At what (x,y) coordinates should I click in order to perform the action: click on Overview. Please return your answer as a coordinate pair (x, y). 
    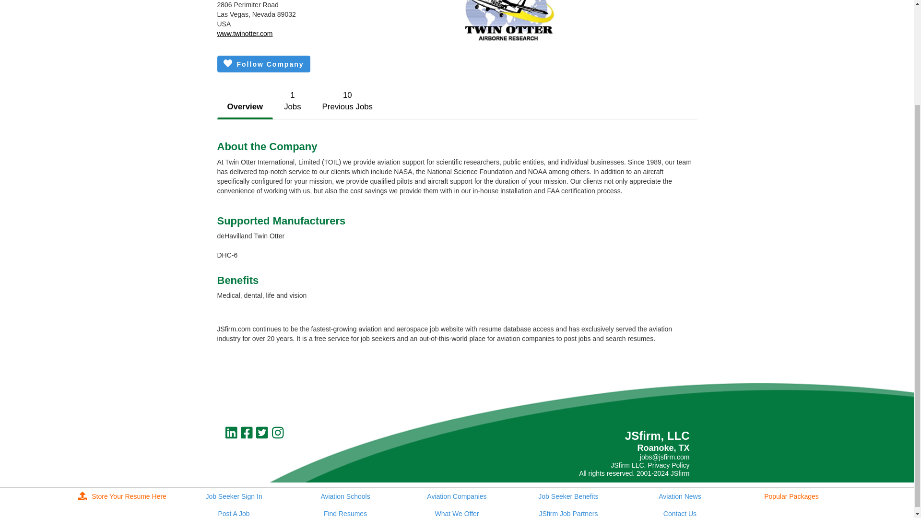
    Looking at the image, I should click on (245, 107).